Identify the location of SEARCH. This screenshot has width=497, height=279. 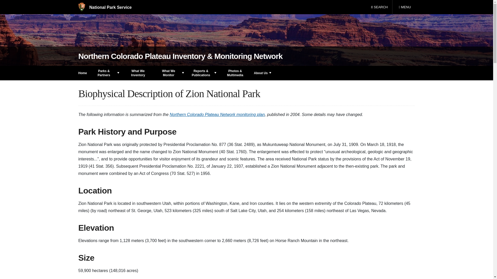
(105, 7).